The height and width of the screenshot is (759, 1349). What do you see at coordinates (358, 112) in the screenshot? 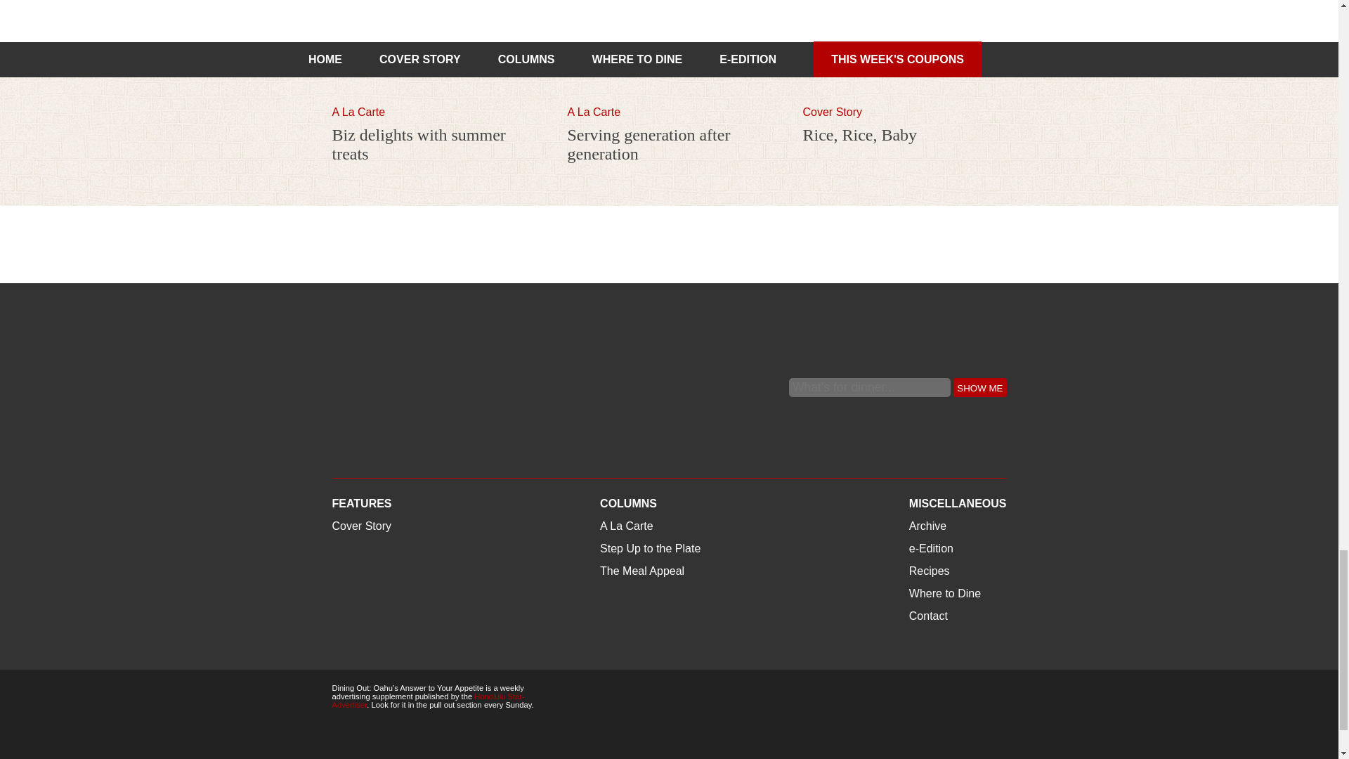
I see `A La Carte` at bounding box center [358, 112].